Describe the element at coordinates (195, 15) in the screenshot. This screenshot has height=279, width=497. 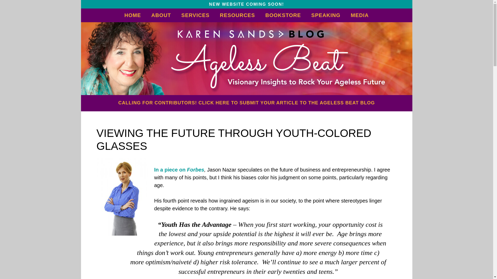
I see `SERVICES` at that location.